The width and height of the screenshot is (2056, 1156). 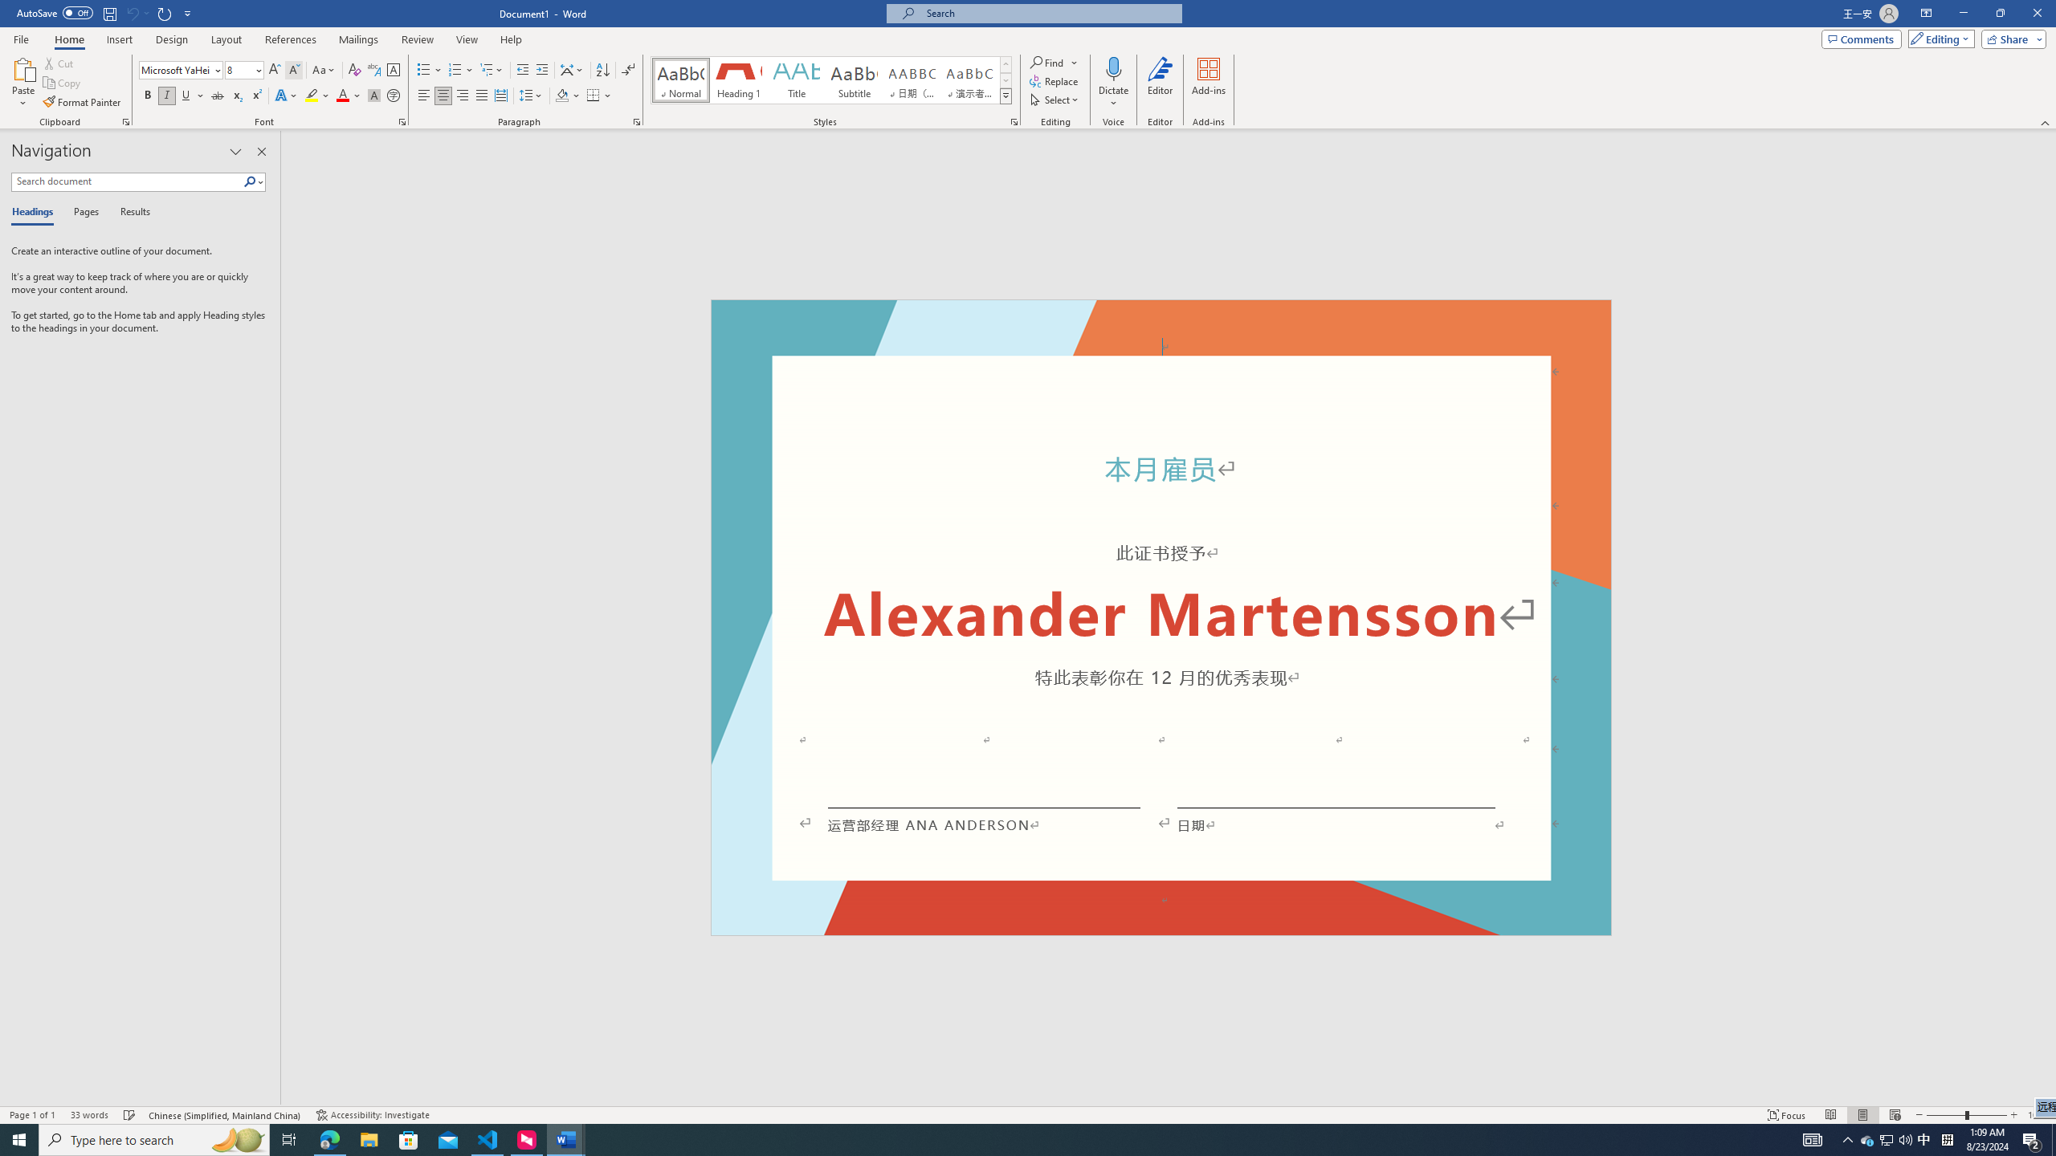 What do you see at coordinates (1028, 1114) in the screenshot?
I see `Class: MsoCommandBar` at bounding box center [1028, 1114].